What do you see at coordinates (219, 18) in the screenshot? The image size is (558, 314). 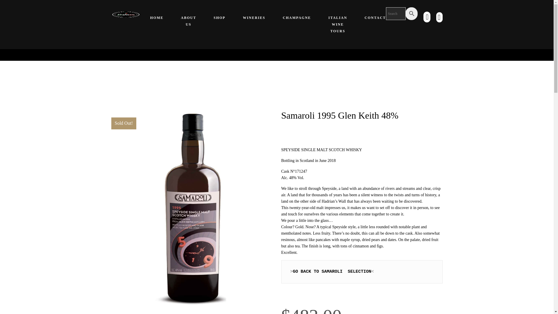 I see `SHOP` at bounding box center [219, 18].